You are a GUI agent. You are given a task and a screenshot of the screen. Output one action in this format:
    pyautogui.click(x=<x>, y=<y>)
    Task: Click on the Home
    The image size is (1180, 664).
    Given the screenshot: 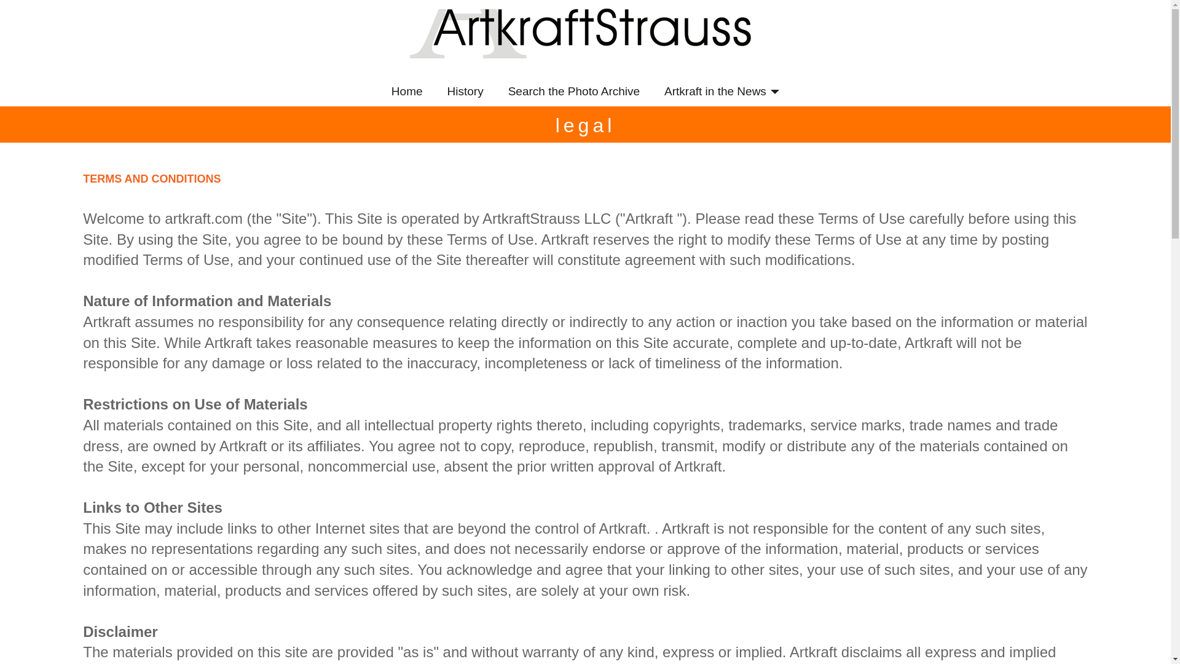 What is the action you would take?
    pyautogui.click(x=407, y=91)
    